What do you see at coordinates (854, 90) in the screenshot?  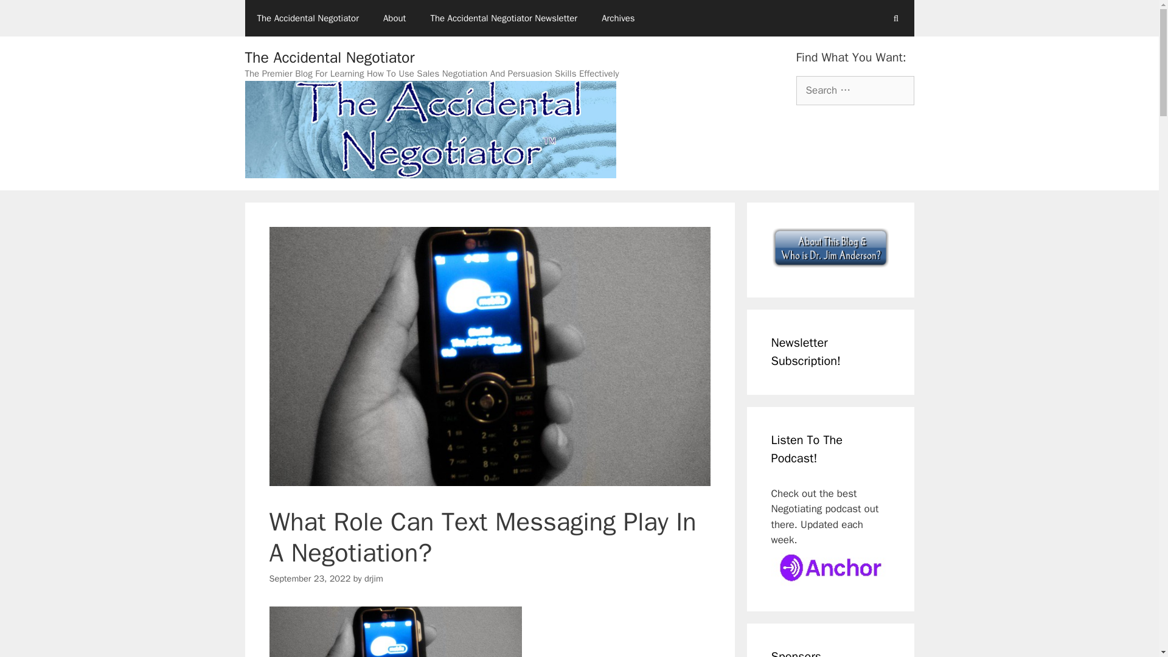 I see `Search for:` at bounding box center [854, 90].